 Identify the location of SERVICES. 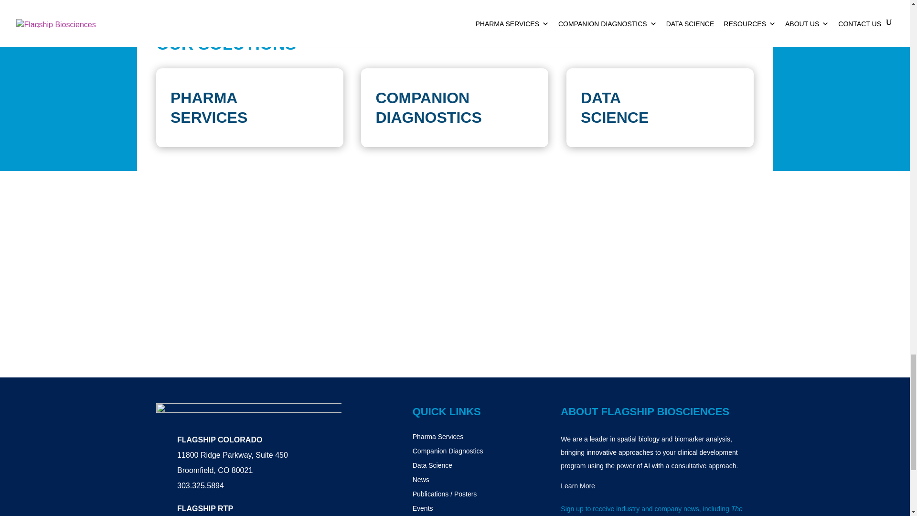
(209, 117).